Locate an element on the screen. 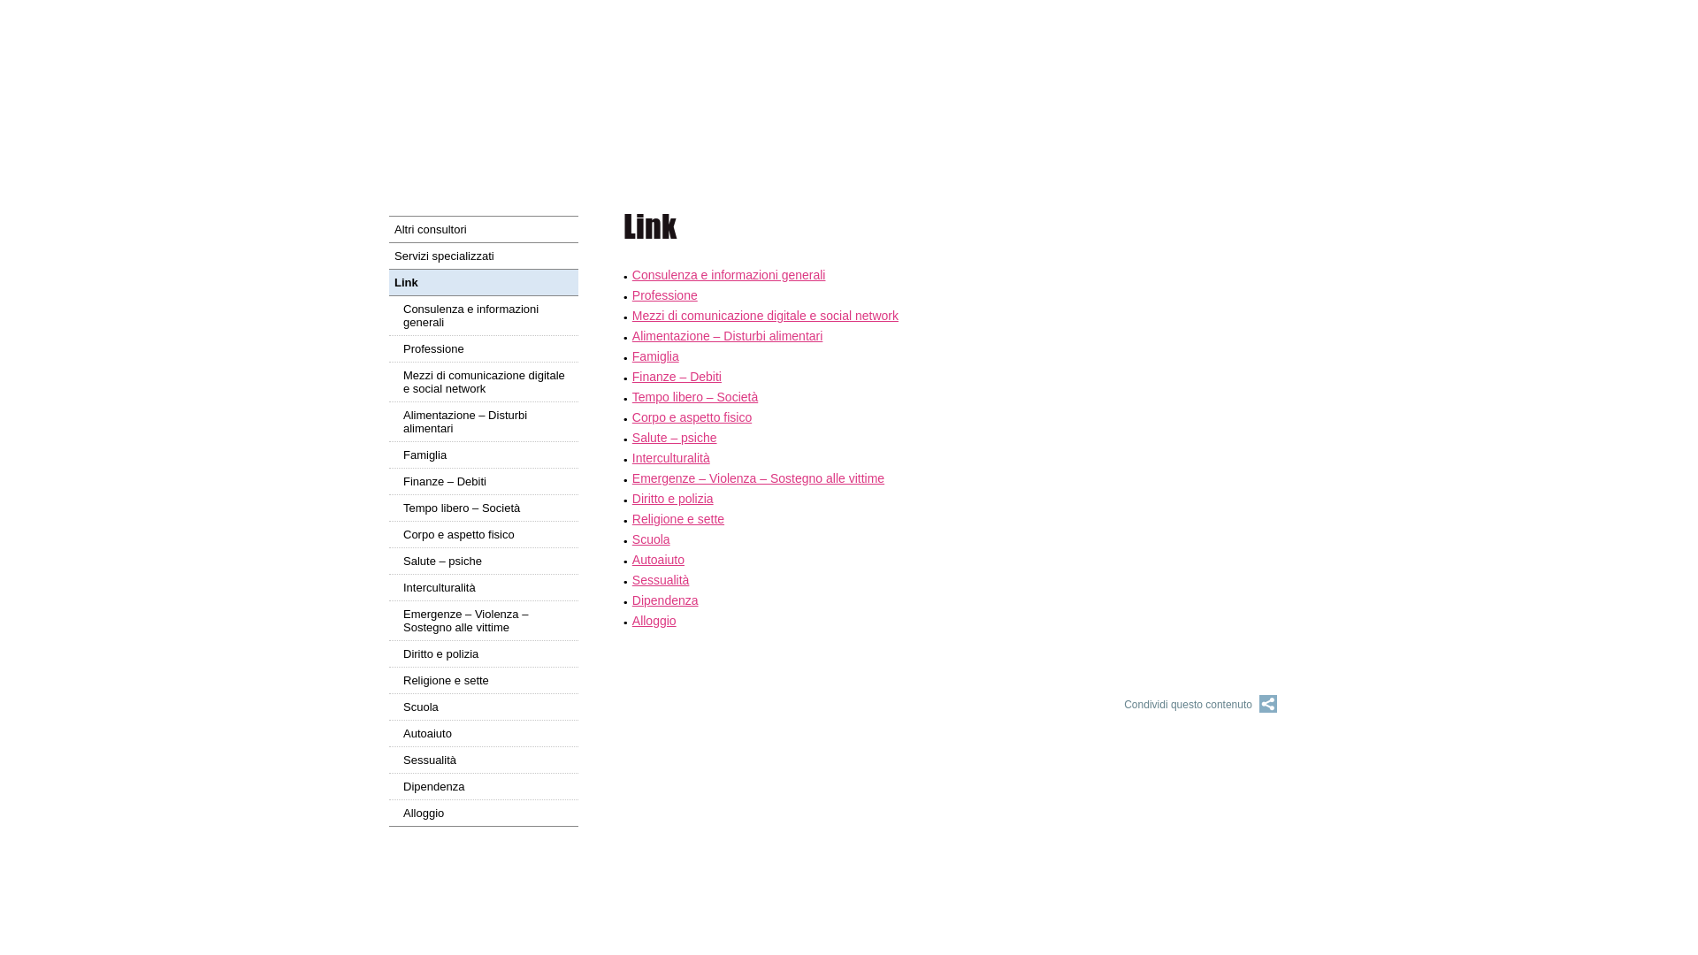  Famiglia is located at coordinates (656, 356).